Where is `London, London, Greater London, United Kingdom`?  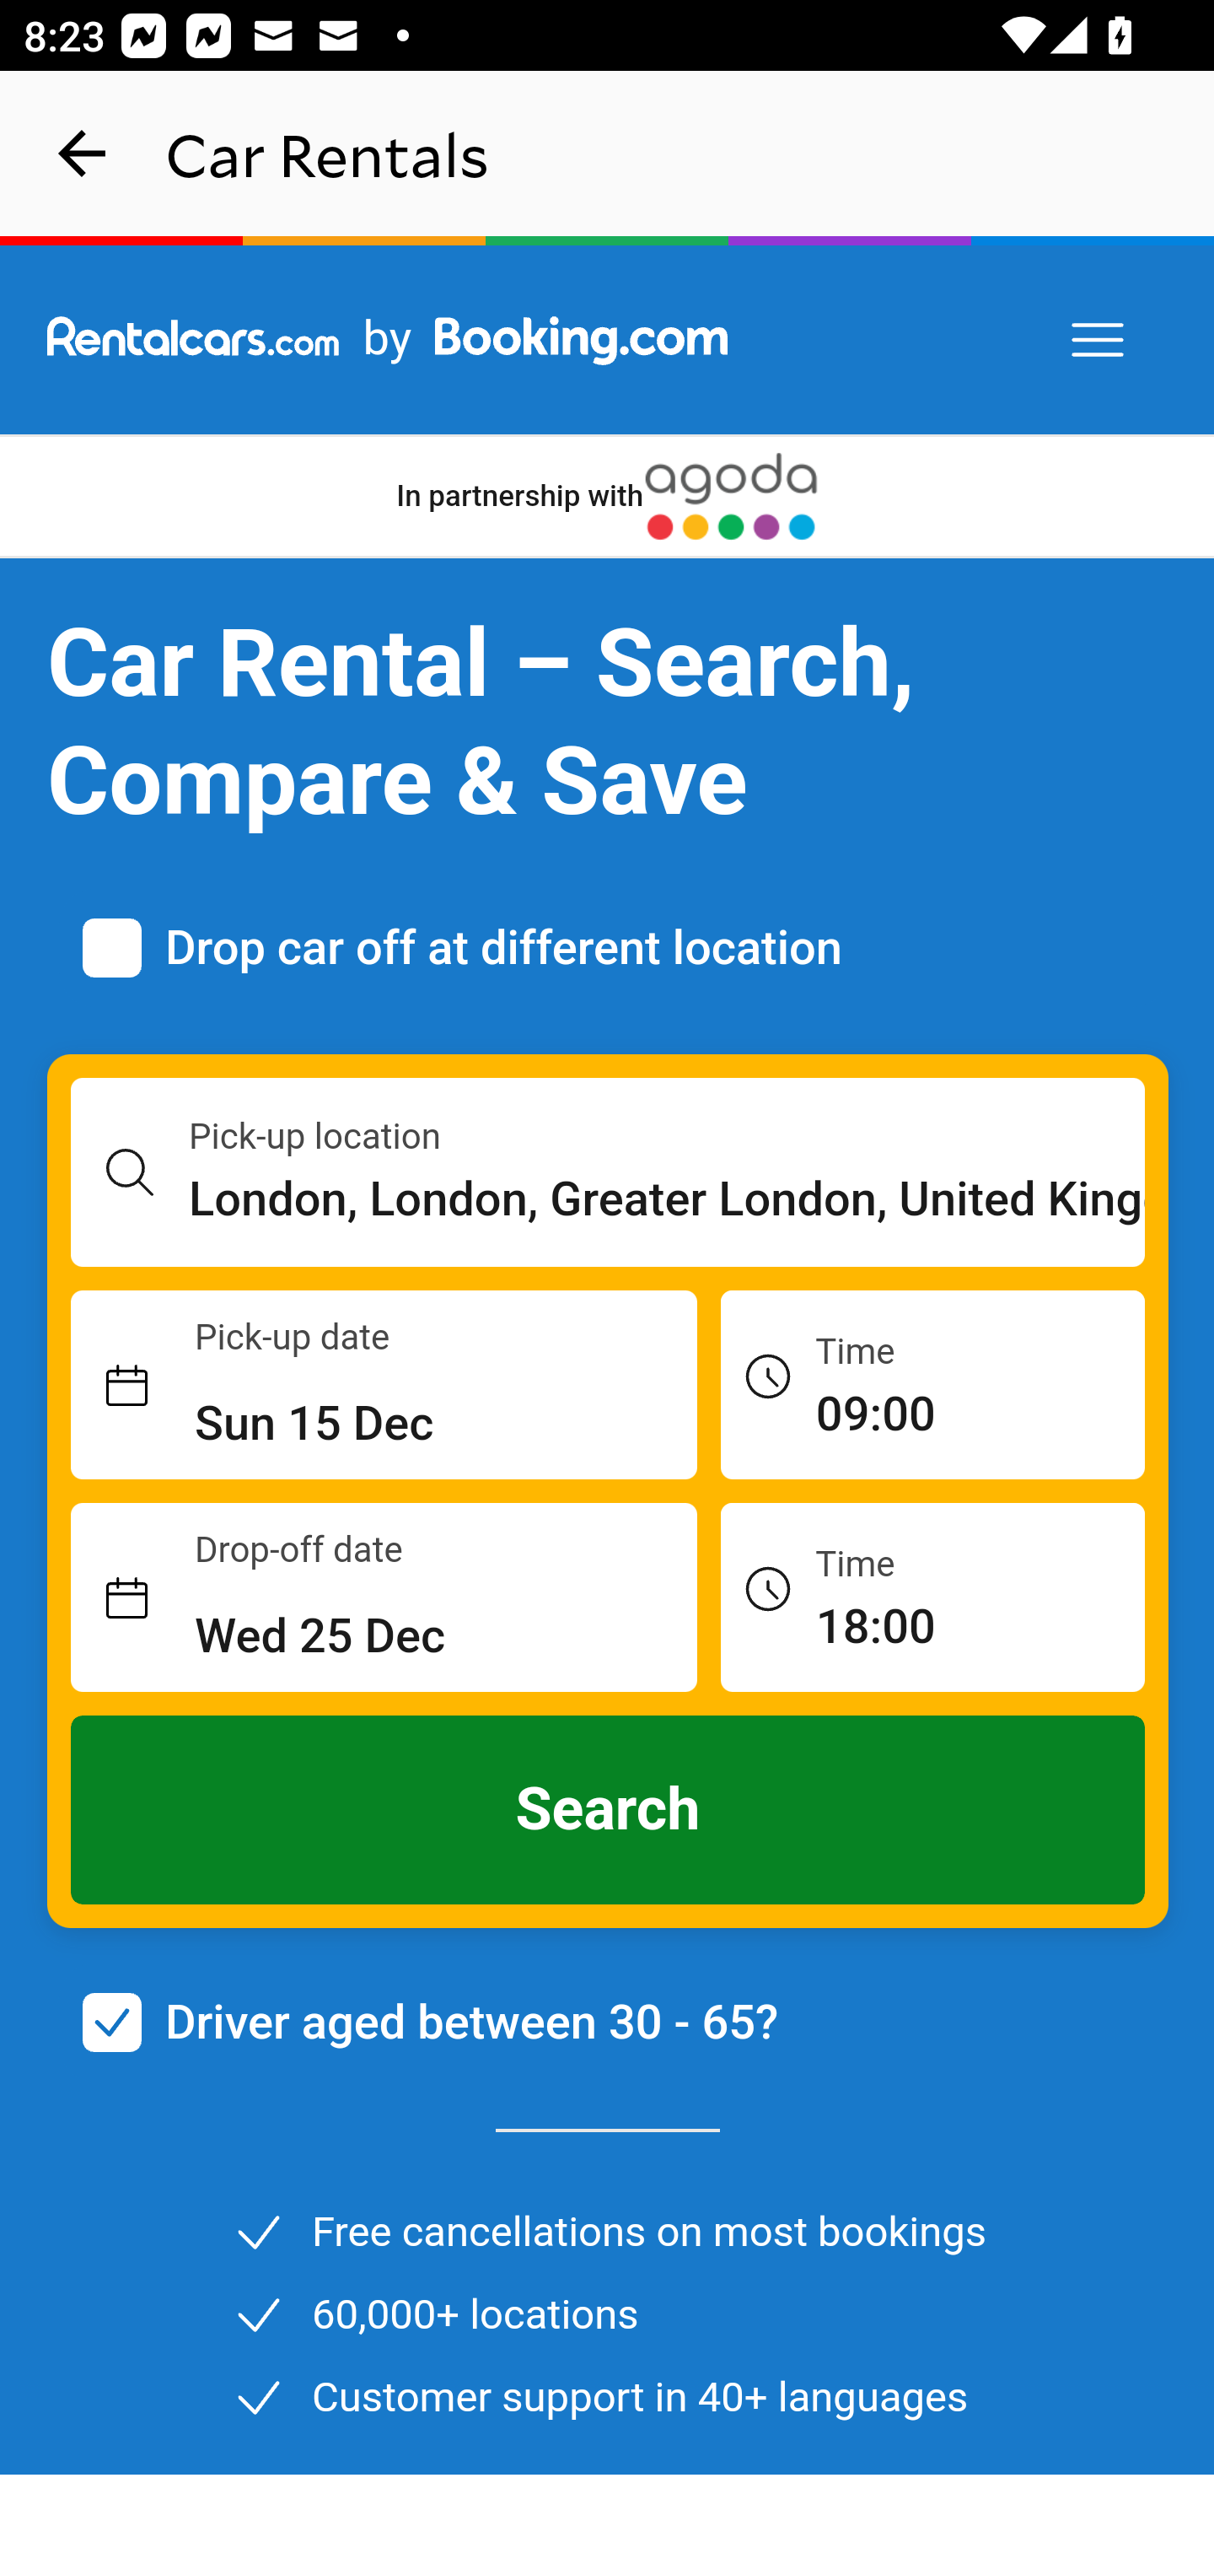 London, London, Greater London, United Kingdom is located at coordinates (668, 1199).